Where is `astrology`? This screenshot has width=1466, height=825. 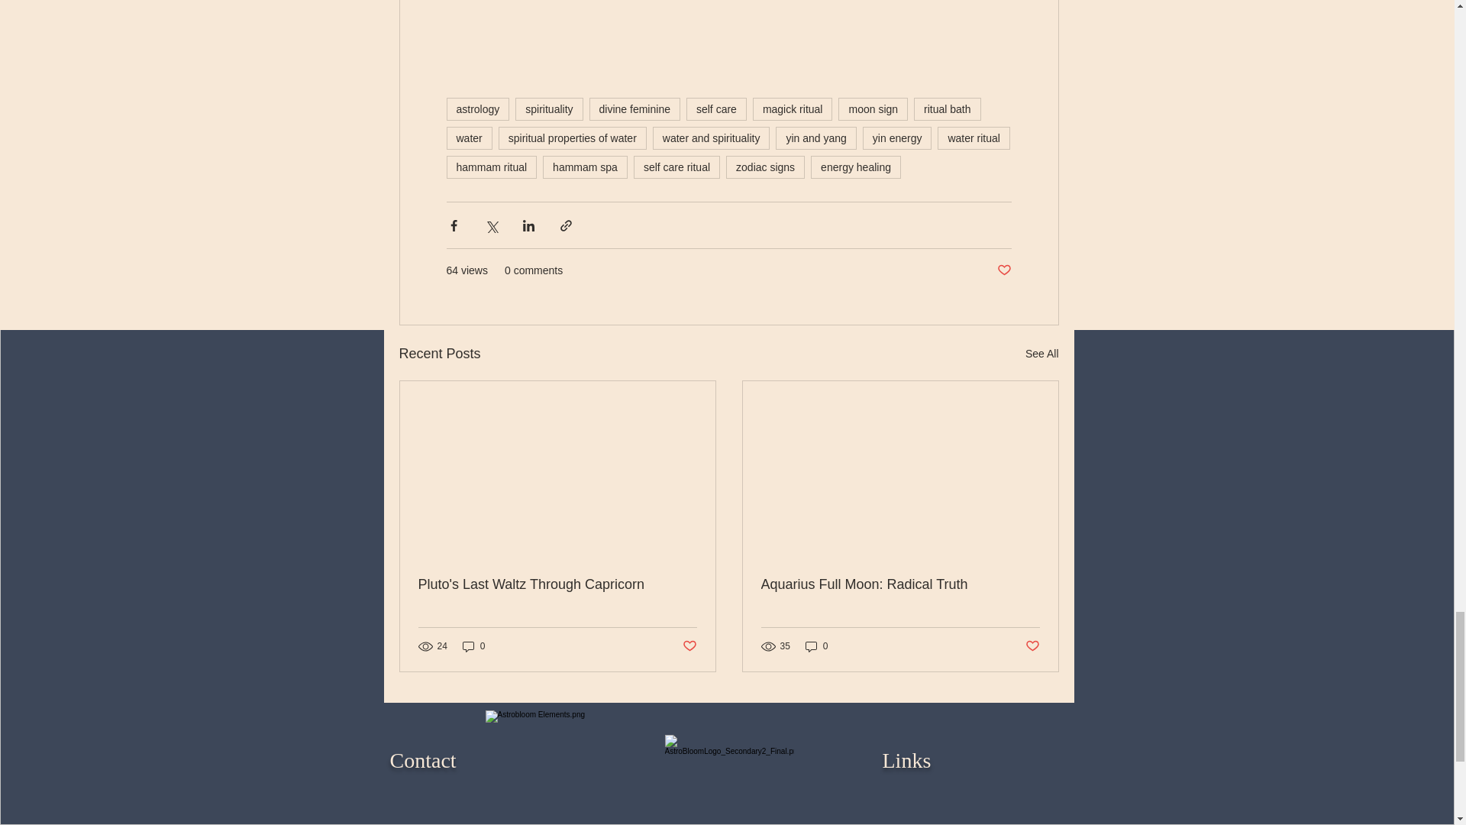
astrology is located at coordinates (476, 108).